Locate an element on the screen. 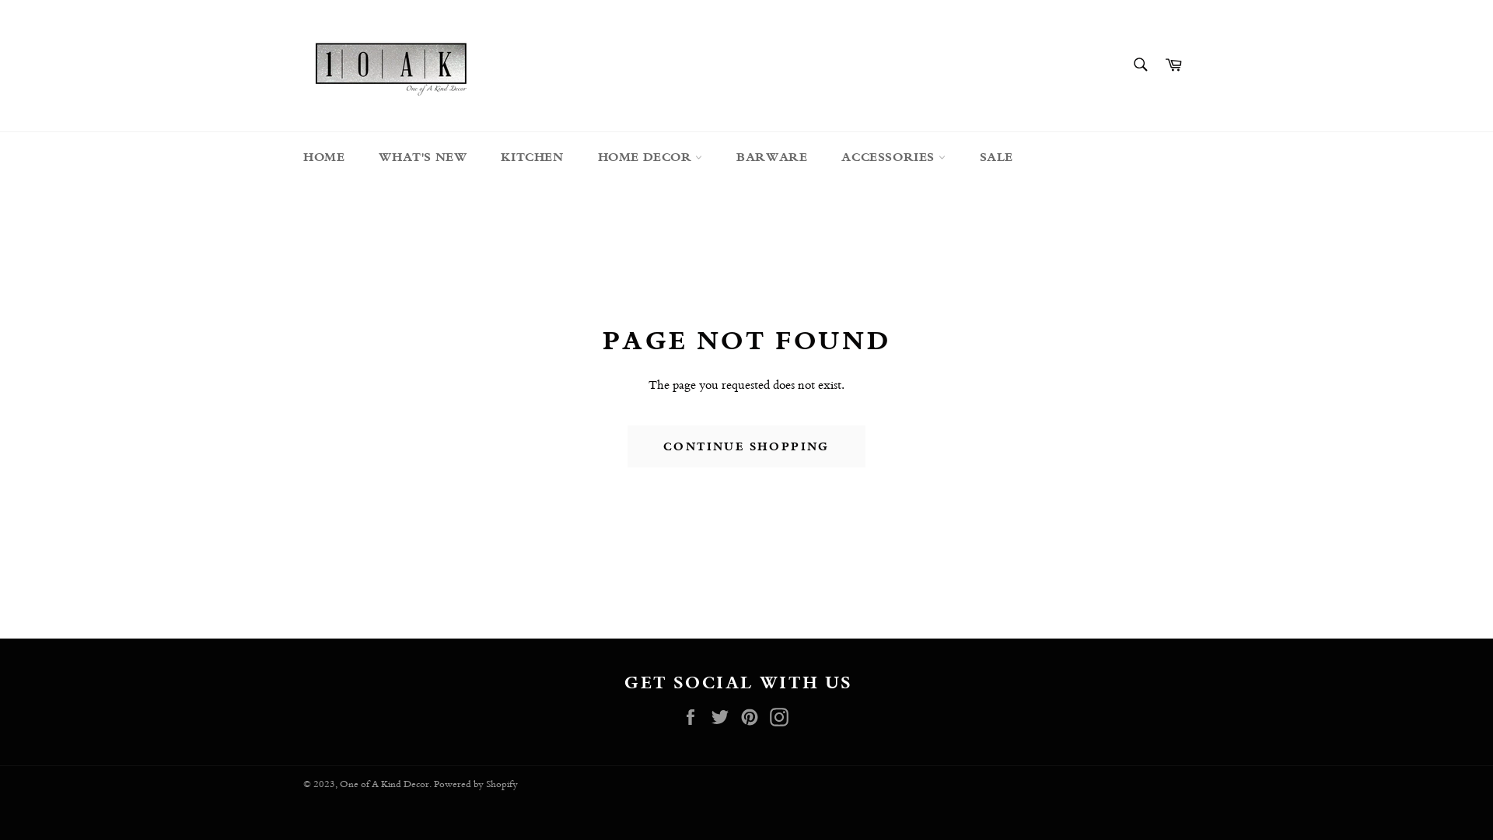 This screenshot has height=840, width=1493. Facebook is located at coordinates (694, 716).